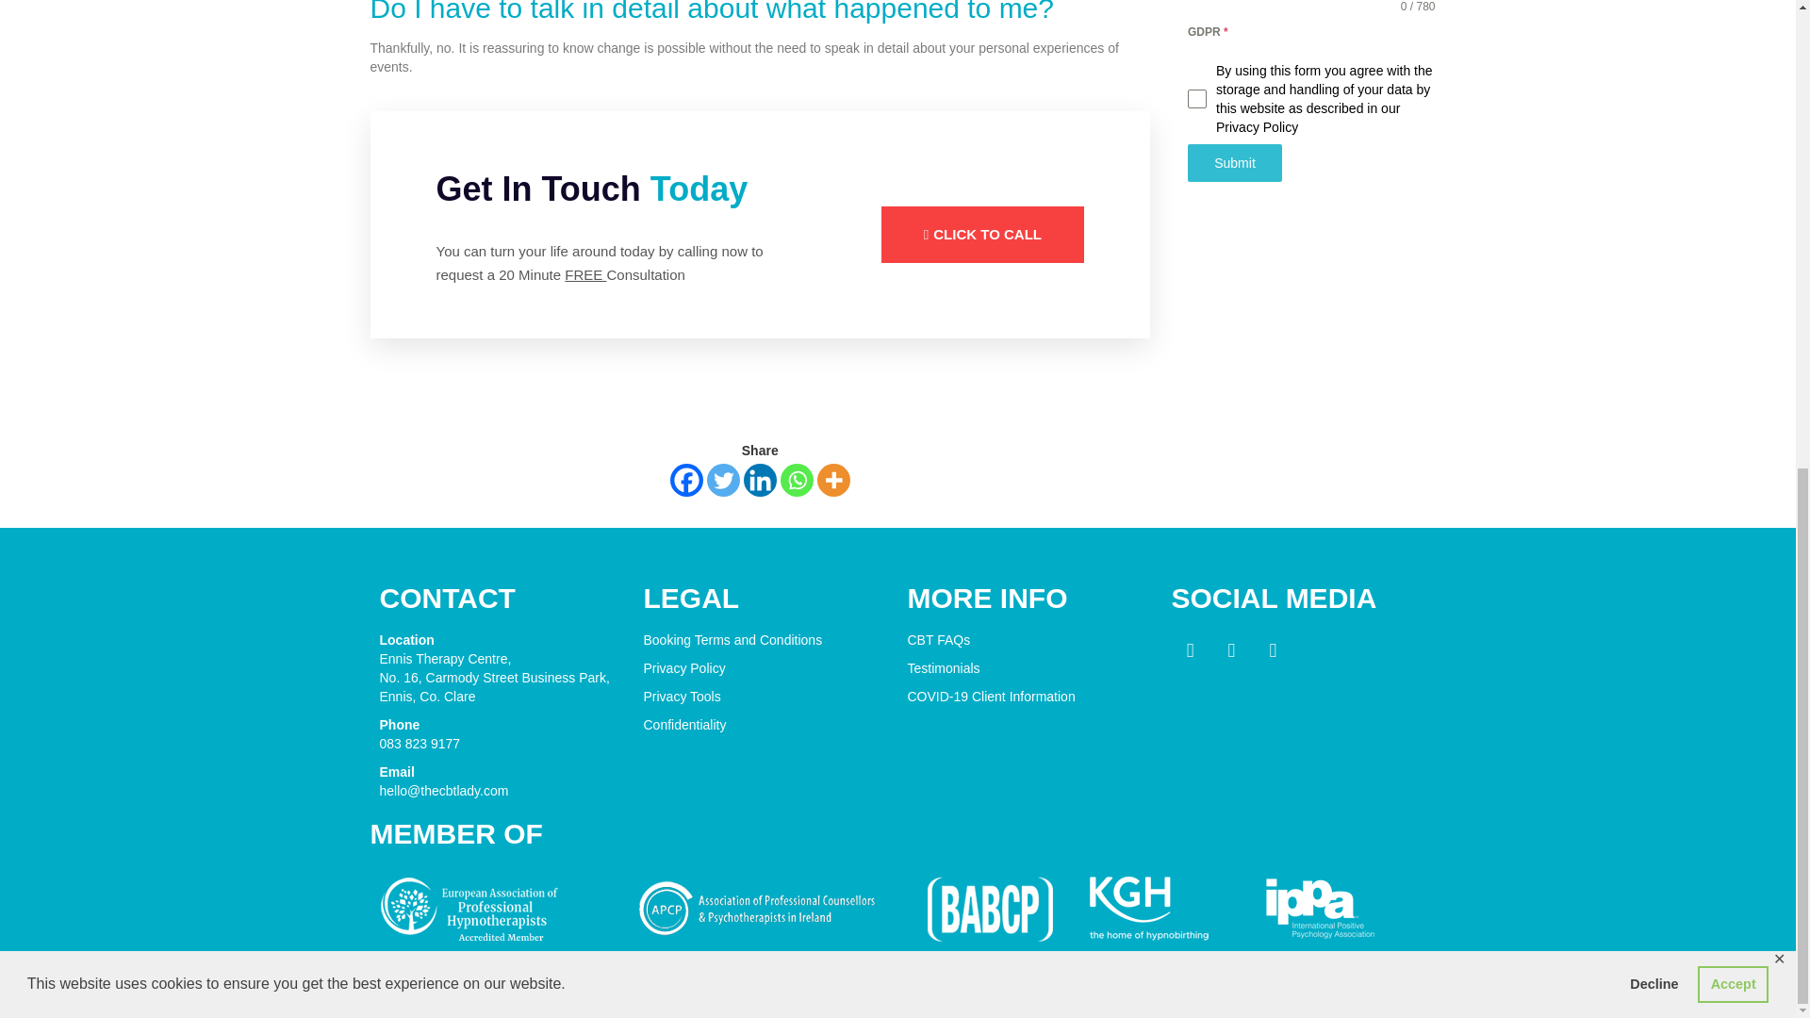  I want to click on Submit, so click(1234, 163).